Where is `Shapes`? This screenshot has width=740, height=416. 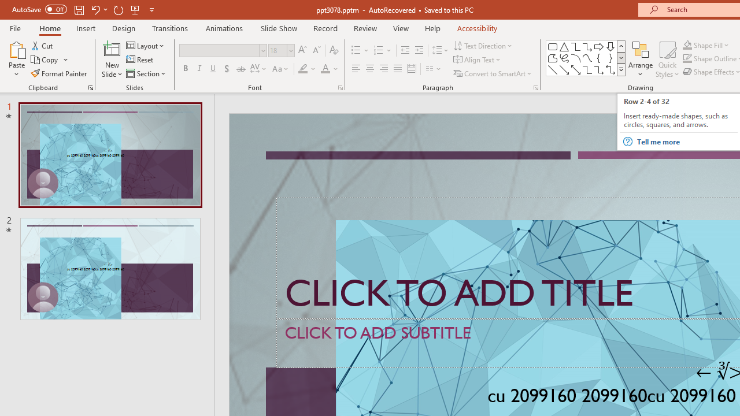
Shapes is located at coordinates (621, 69).